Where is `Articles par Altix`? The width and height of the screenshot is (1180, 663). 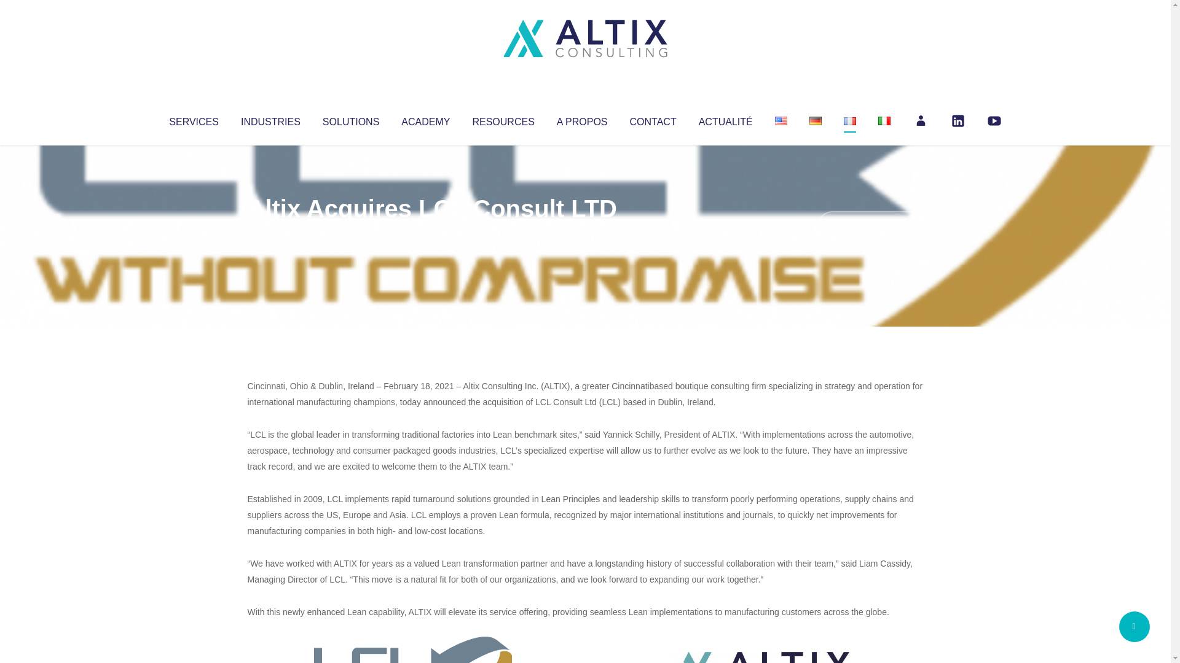
Articles par Altix is located at coordinates (270, 233).